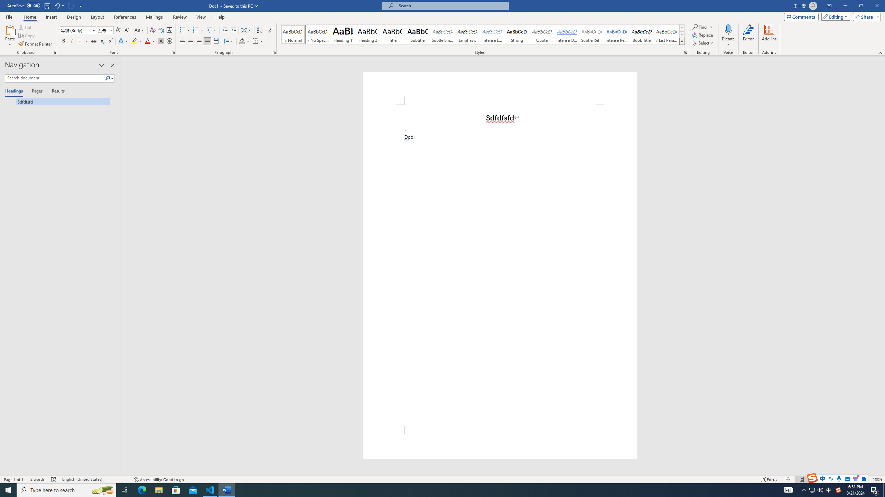  What do you see at coordinates (617, 35) in the screenshot?
I see `Intense Reference` at bounding box center [617, 35].